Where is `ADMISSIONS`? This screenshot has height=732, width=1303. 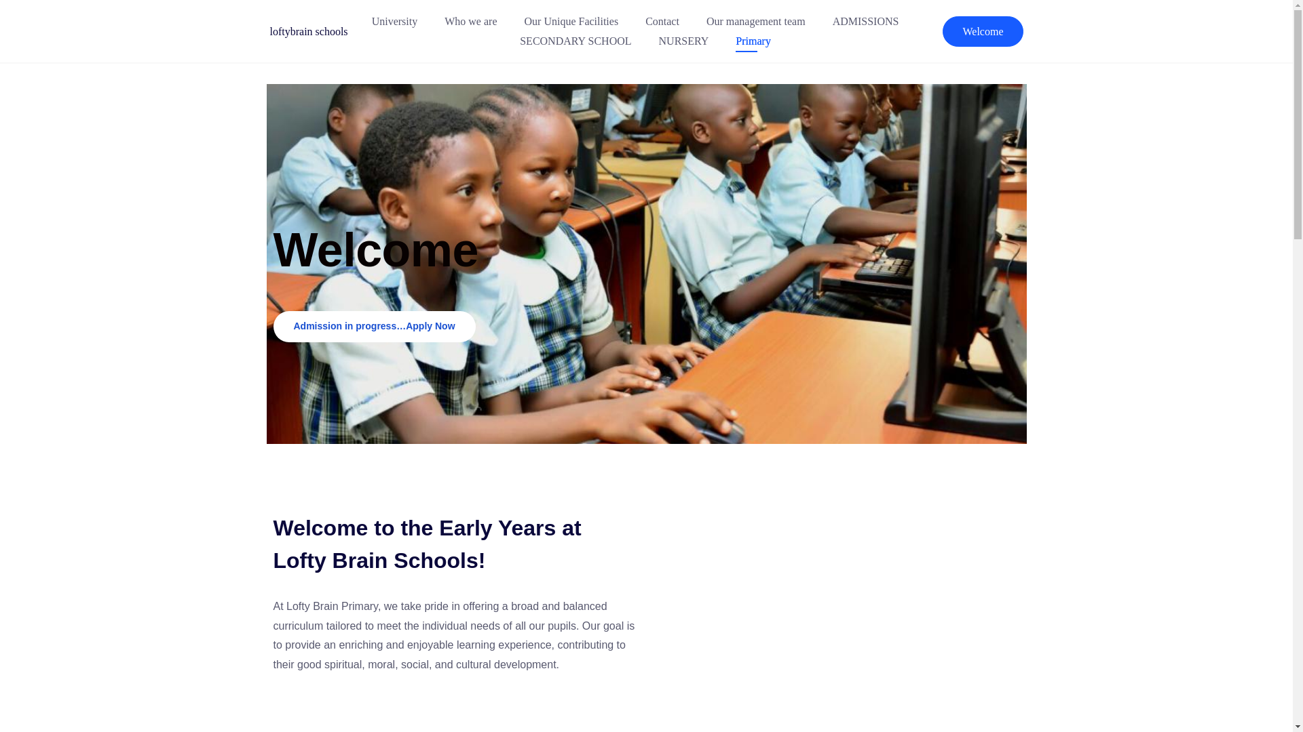 ADMISSIONS is located at coordinates (866, 22).